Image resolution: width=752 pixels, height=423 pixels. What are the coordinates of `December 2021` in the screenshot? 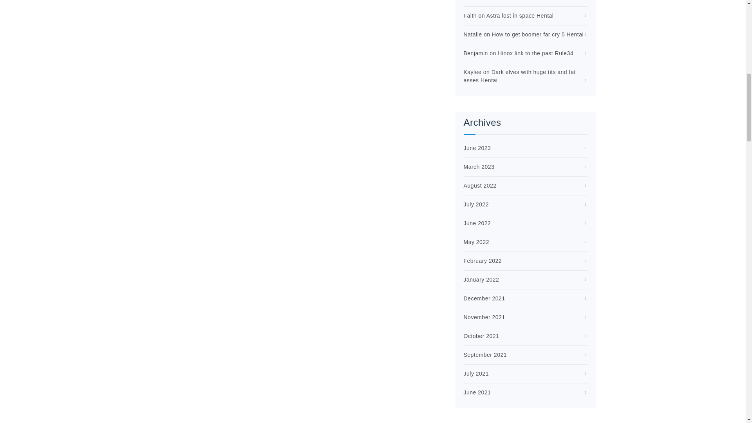 It's located at (484, 298).